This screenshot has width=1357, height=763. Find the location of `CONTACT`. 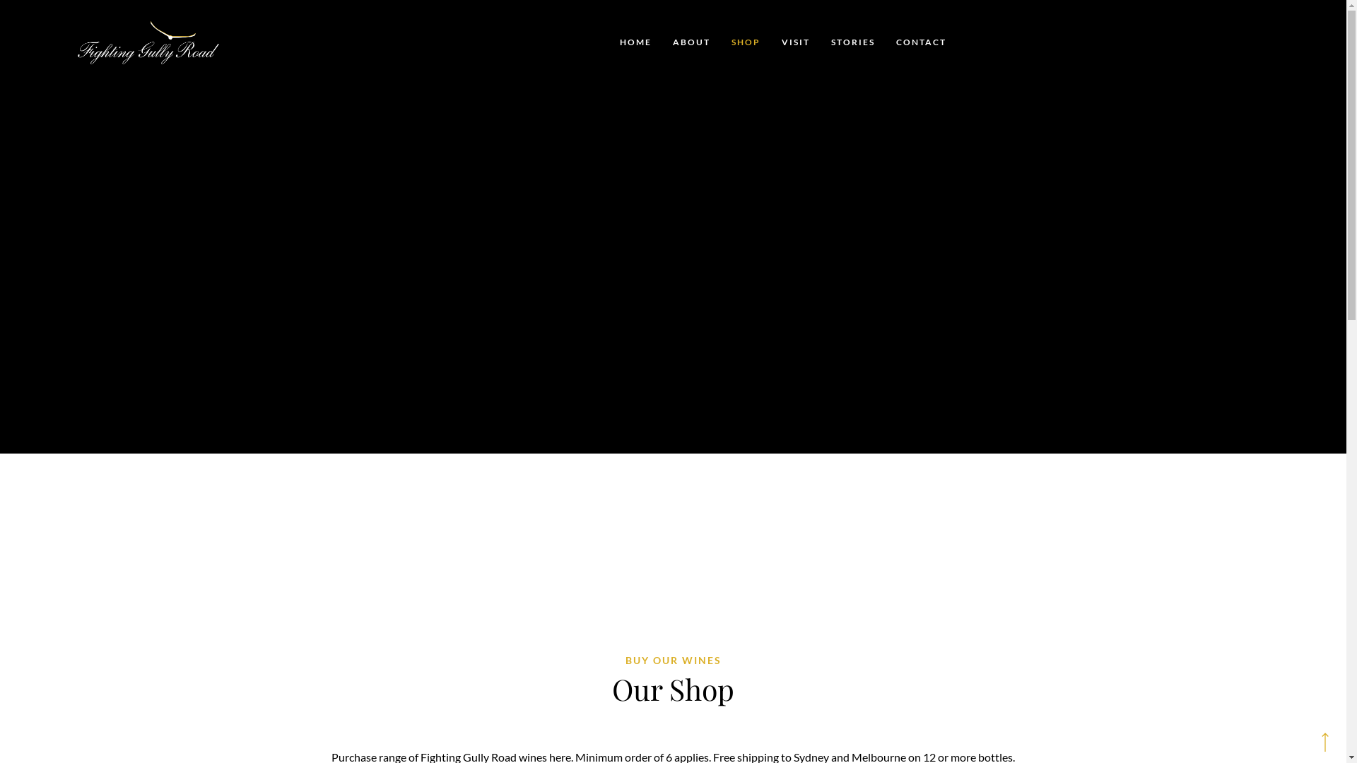

CONTACT is located at coordinates (920, 42).